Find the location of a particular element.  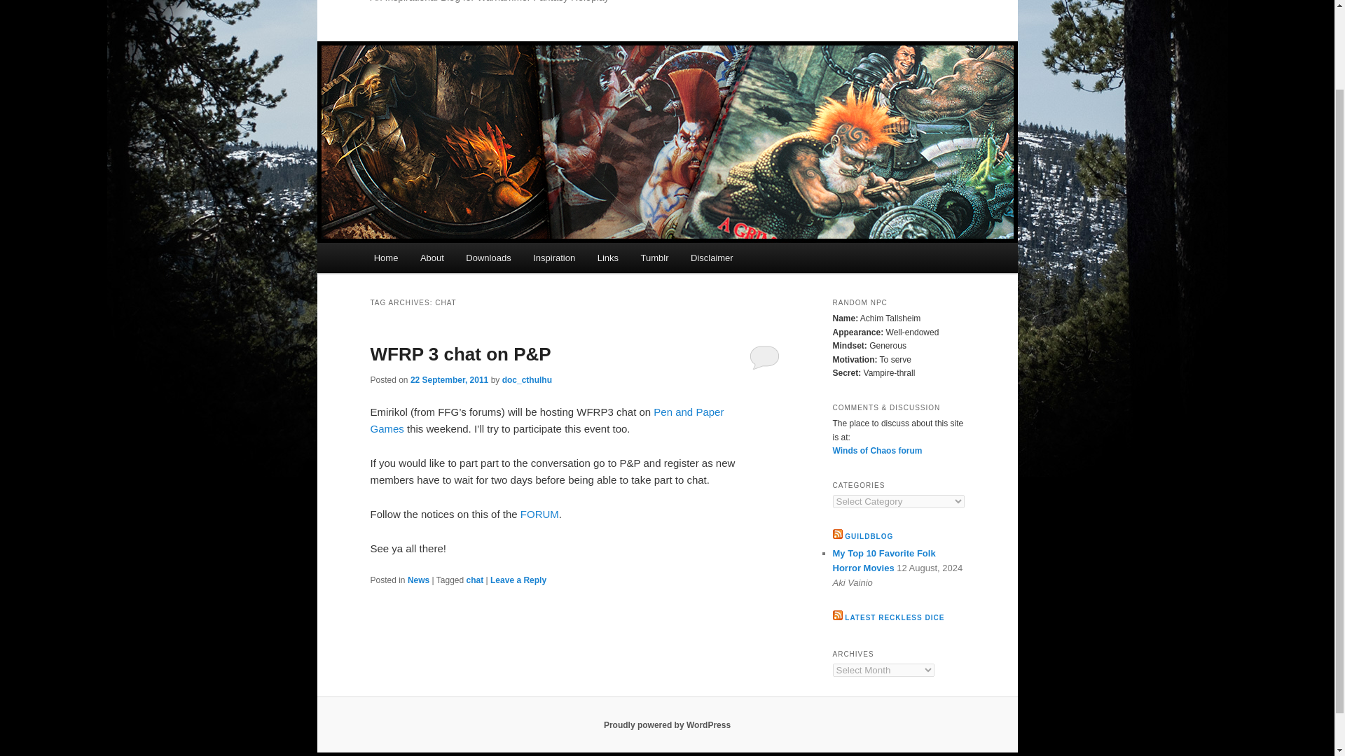

Inspiration is located at coordinates (553, 258).